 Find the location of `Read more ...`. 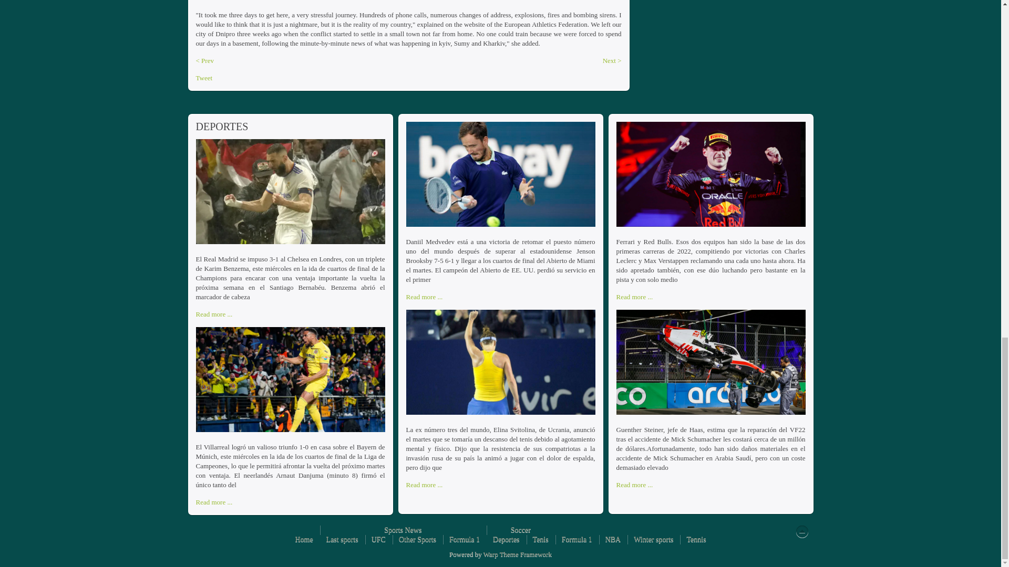

Read more ... is located at coordinates (424, 297).